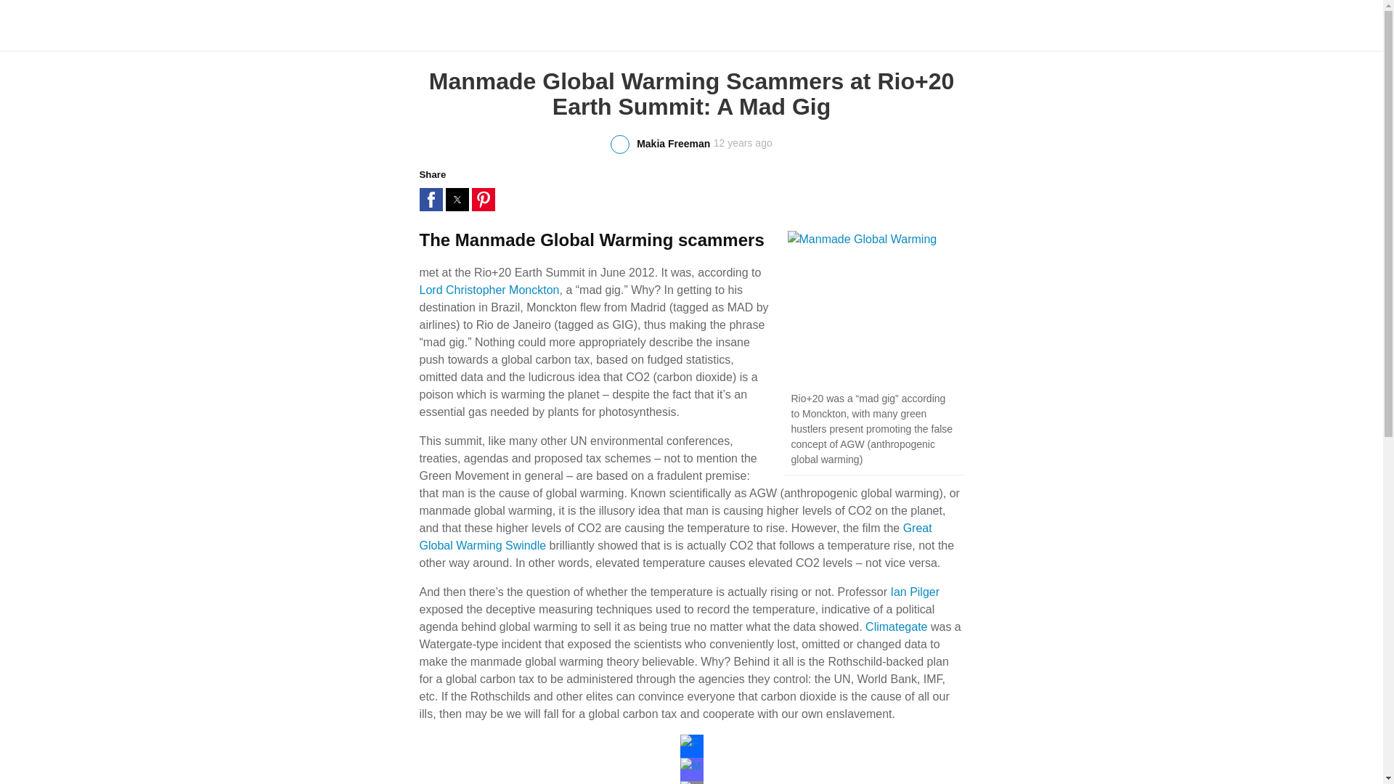 This screenshot has height=784, width=1394. Describe the element at coordinates (675, 537) in the screenshot. I see `Great Global Warming Swindle` at that location.